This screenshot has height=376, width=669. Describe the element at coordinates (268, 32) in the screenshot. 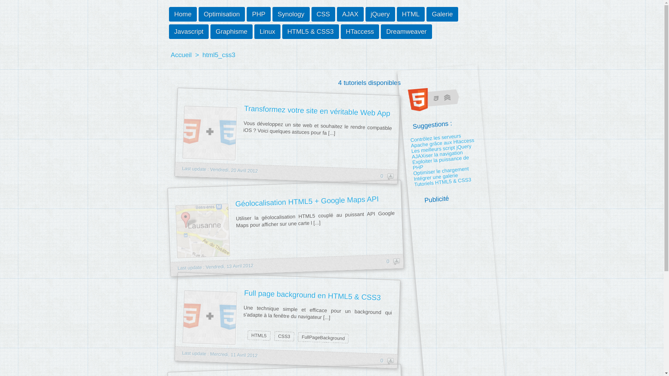

I see `Linux` at that location.